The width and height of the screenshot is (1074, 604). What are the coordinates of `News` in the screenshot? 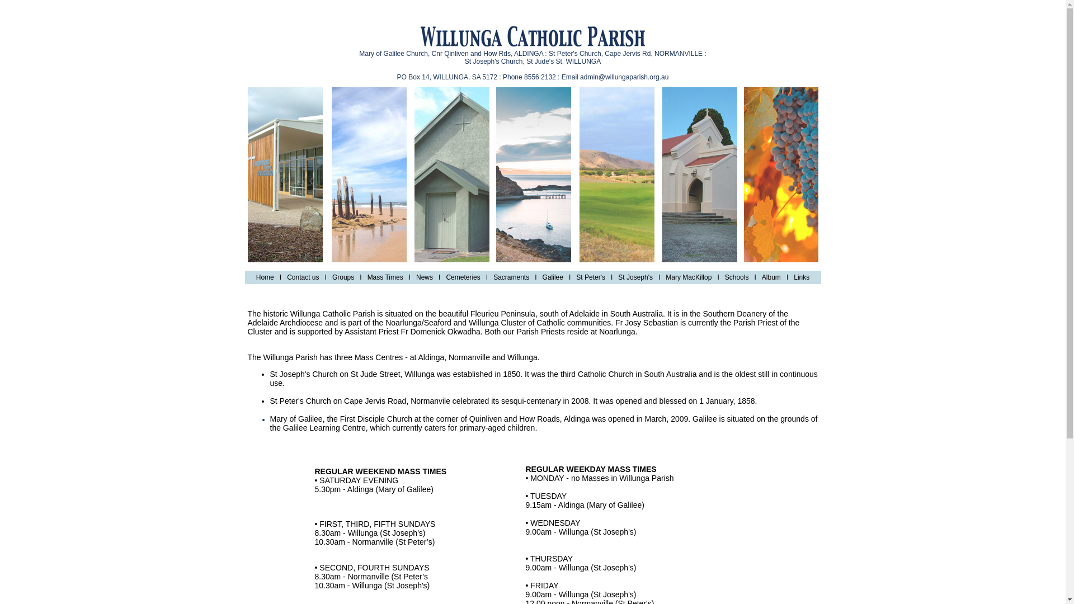 It's located at (425, 277).